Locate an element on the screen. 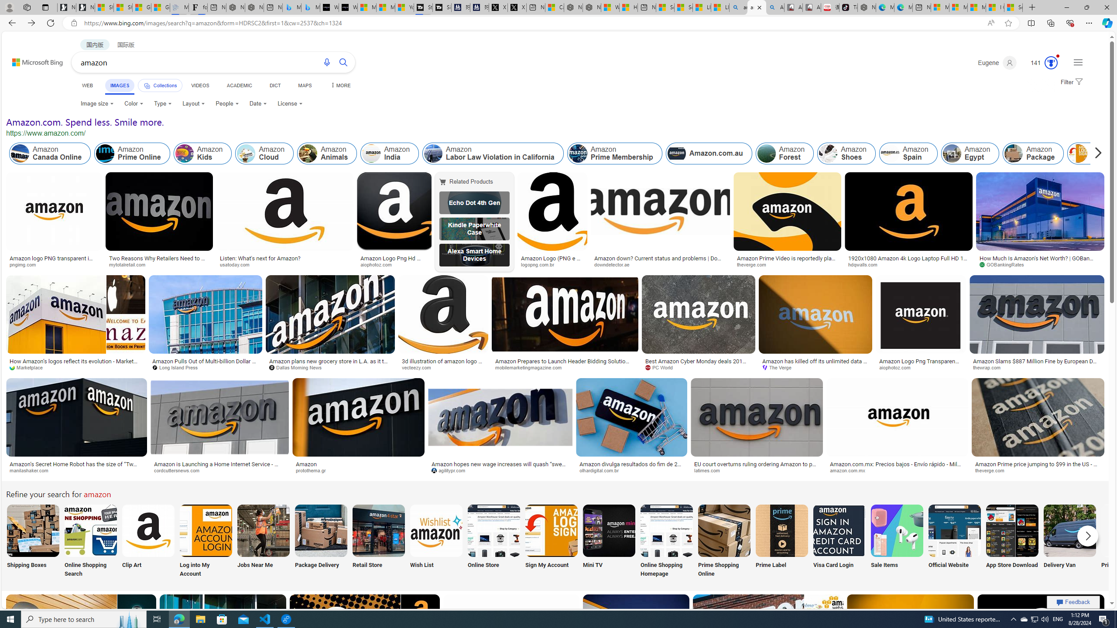 The width and height of the screenshot is (1117, 628). Amazon Spain is located at coordinates (889, 154).